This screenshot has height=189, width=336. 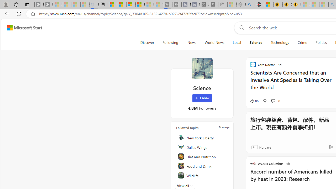 What do you see at coordinates (48, 5) in the screenshot?
I see `Newsletter Sign Up - Sleeping` at bounding box center [48, 5].